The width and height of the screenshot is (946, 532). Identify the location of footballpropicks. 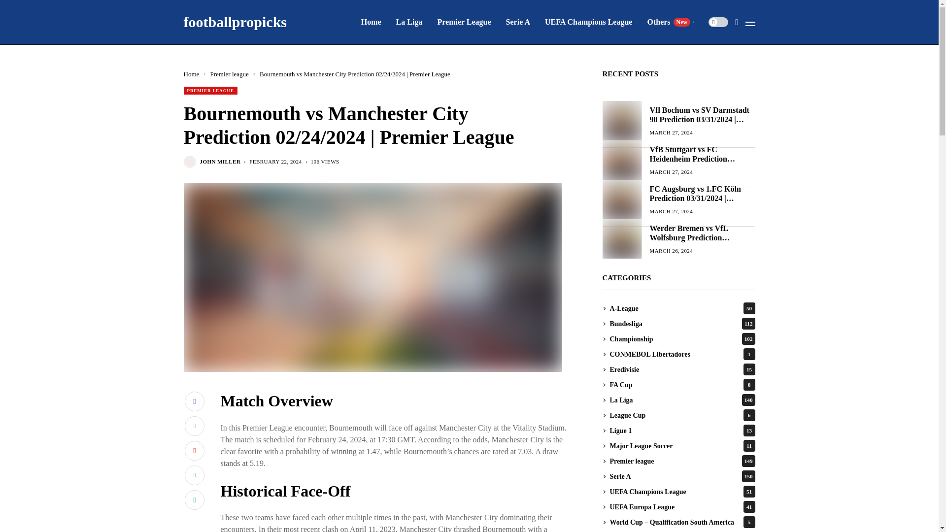
(235, 22).